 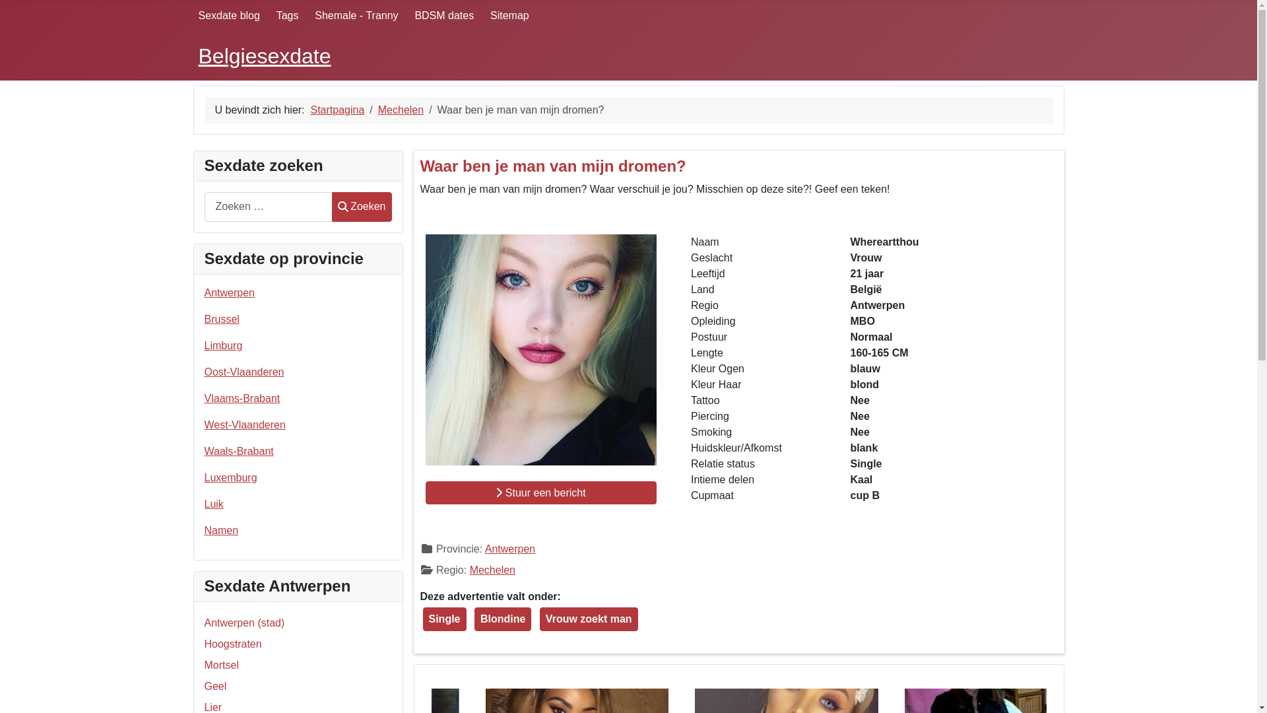 What do you see at coordinates (401, 110) in the screenshot?
I see `Mechelen` at bounding box center [401, 110].